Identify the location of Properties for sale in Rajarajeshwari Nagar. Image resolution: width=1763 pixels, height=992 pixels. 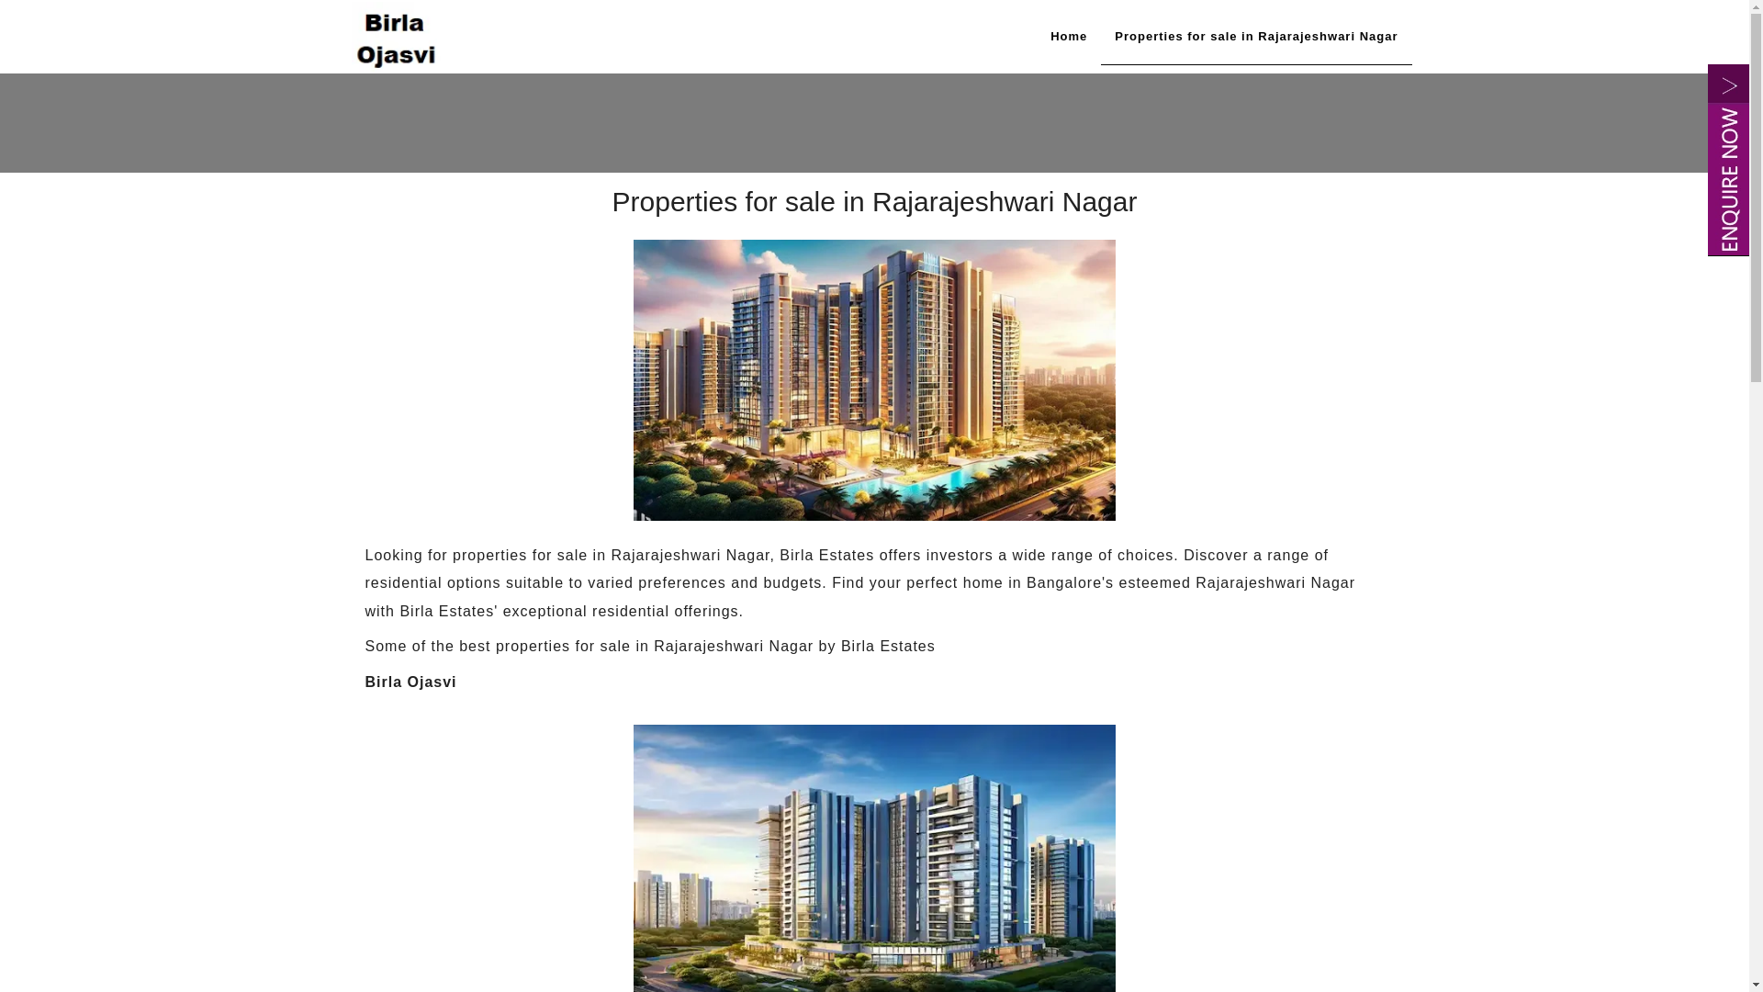
(1256, 37).